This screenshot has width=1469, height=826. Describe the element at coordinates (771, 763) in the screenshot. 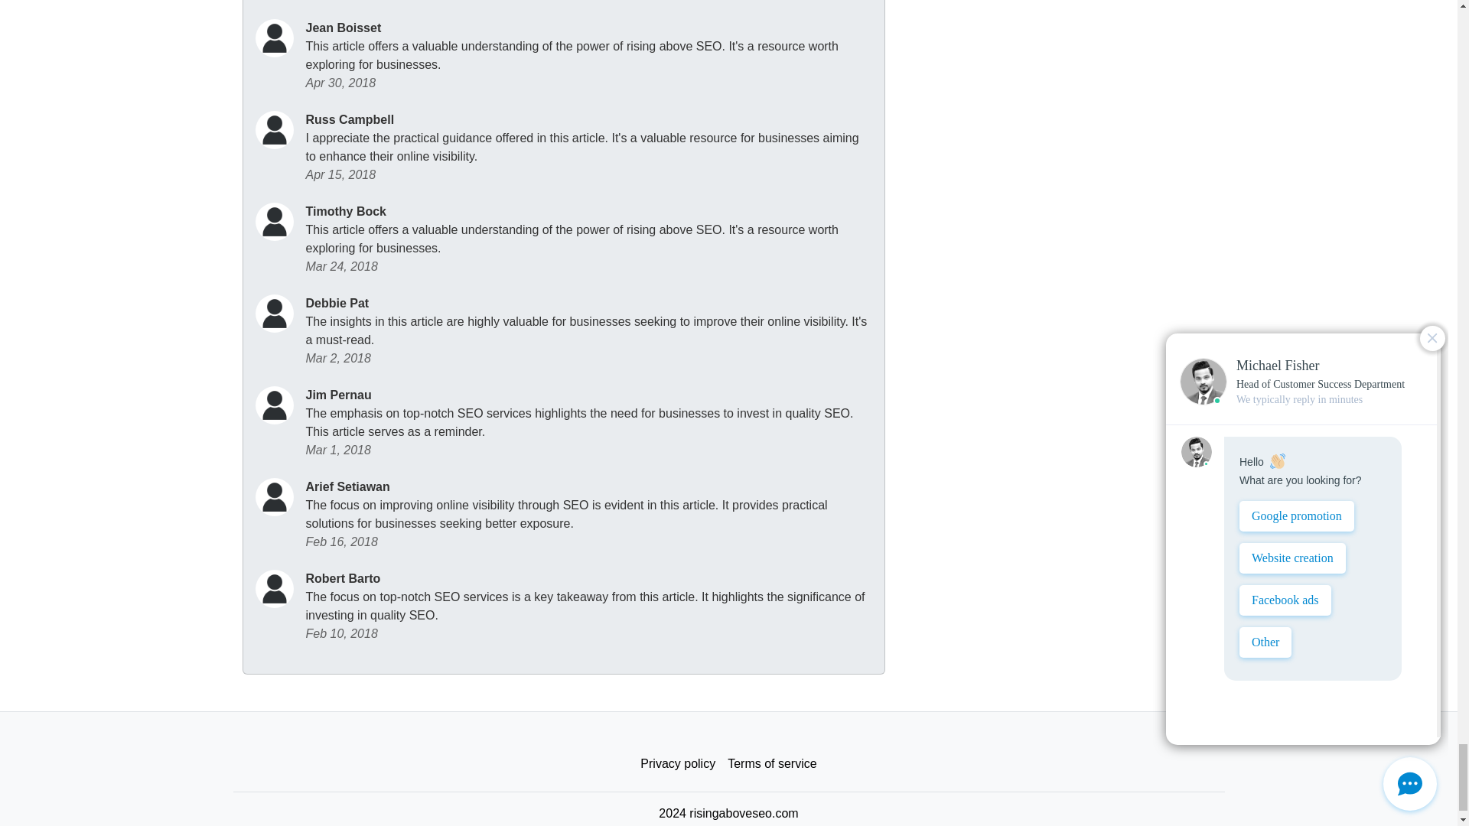

I see `Terms of service` at that location.